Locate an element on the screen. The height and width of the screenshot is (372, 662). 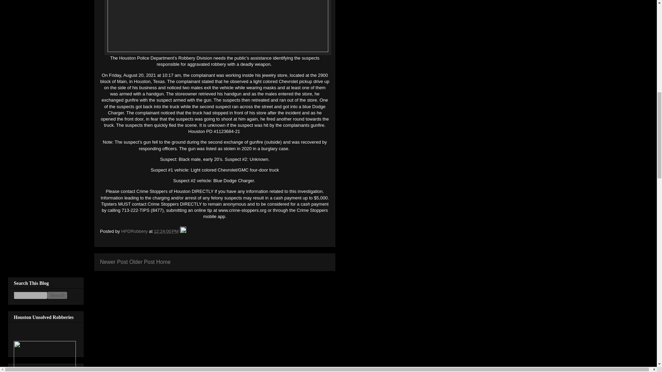
Edit Post is located at coordinates (183, 231).